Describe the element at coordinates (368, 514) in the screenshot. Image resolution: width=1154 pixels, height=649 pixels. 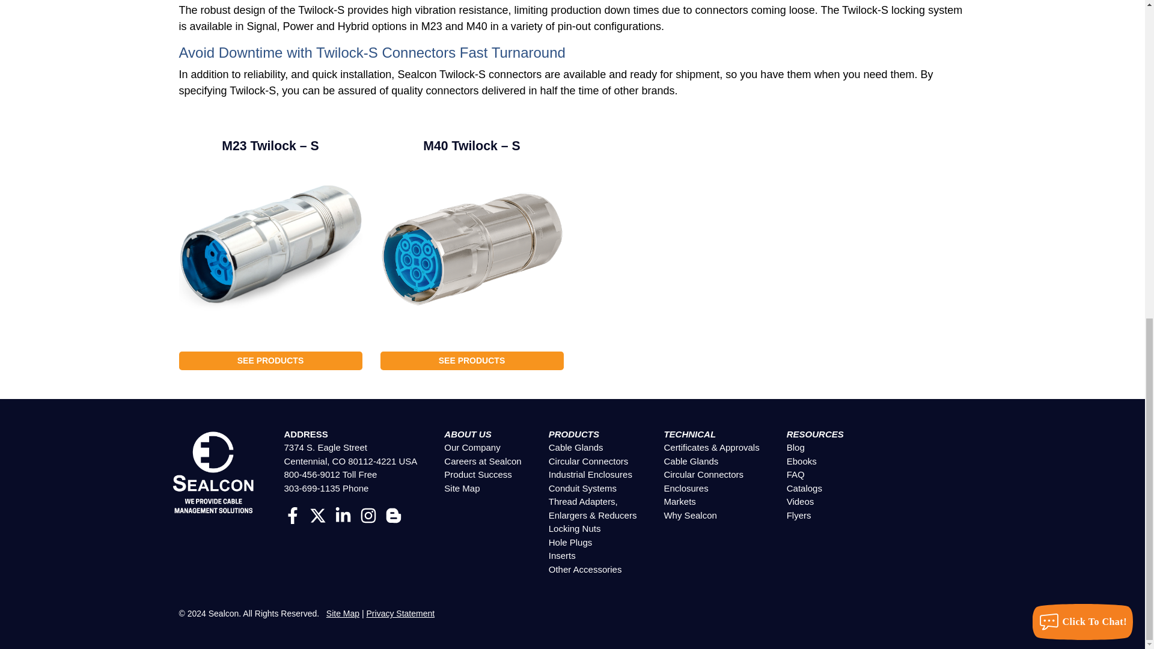
I see `instagram` at that location.